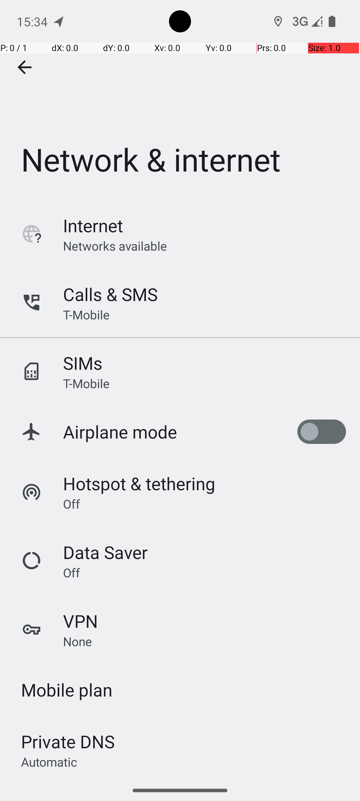  What do you see at coordinates (115, 246) in the screenshot?
I see `Networks available` at bounding box center [115, 246].